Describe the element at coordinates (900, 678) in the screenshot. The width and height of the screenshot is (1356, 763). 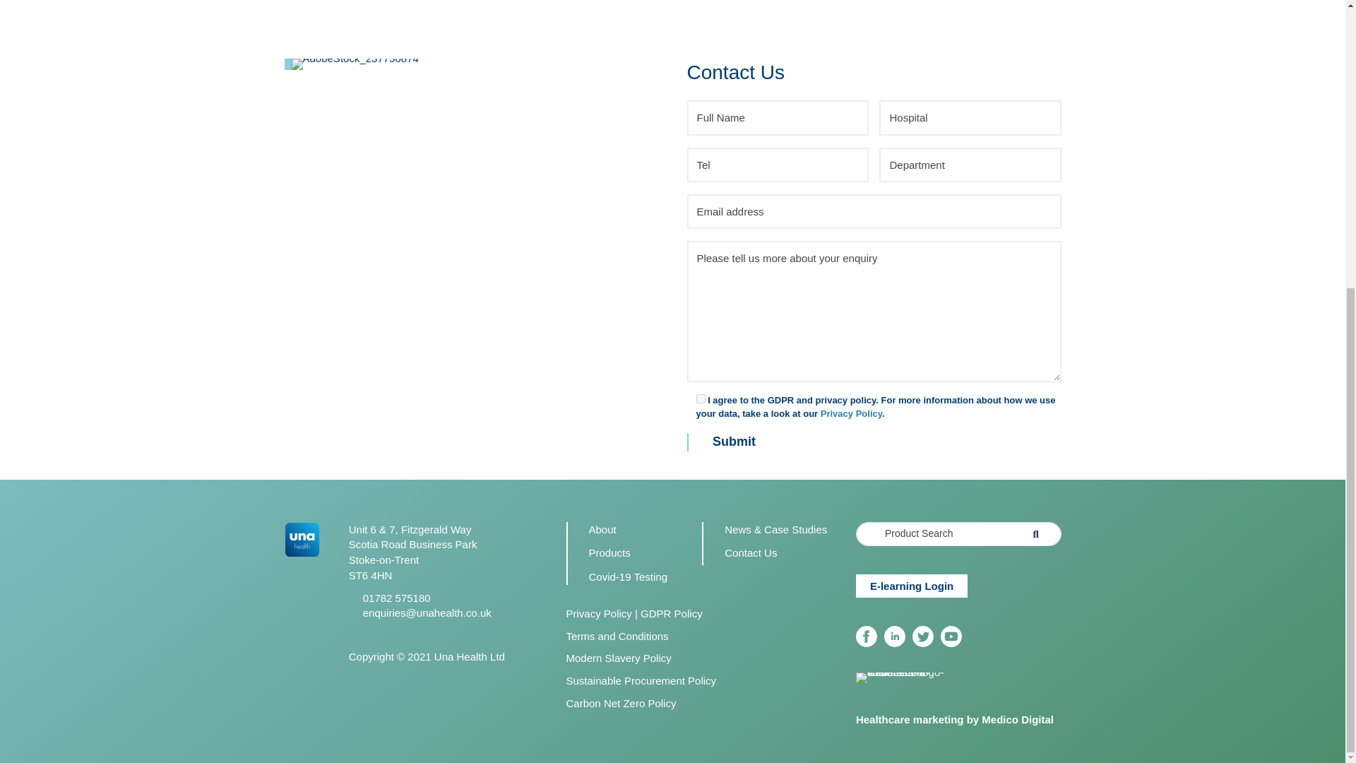
I see `staffordshire-chambers-of-commerce-logo-white` at that location.